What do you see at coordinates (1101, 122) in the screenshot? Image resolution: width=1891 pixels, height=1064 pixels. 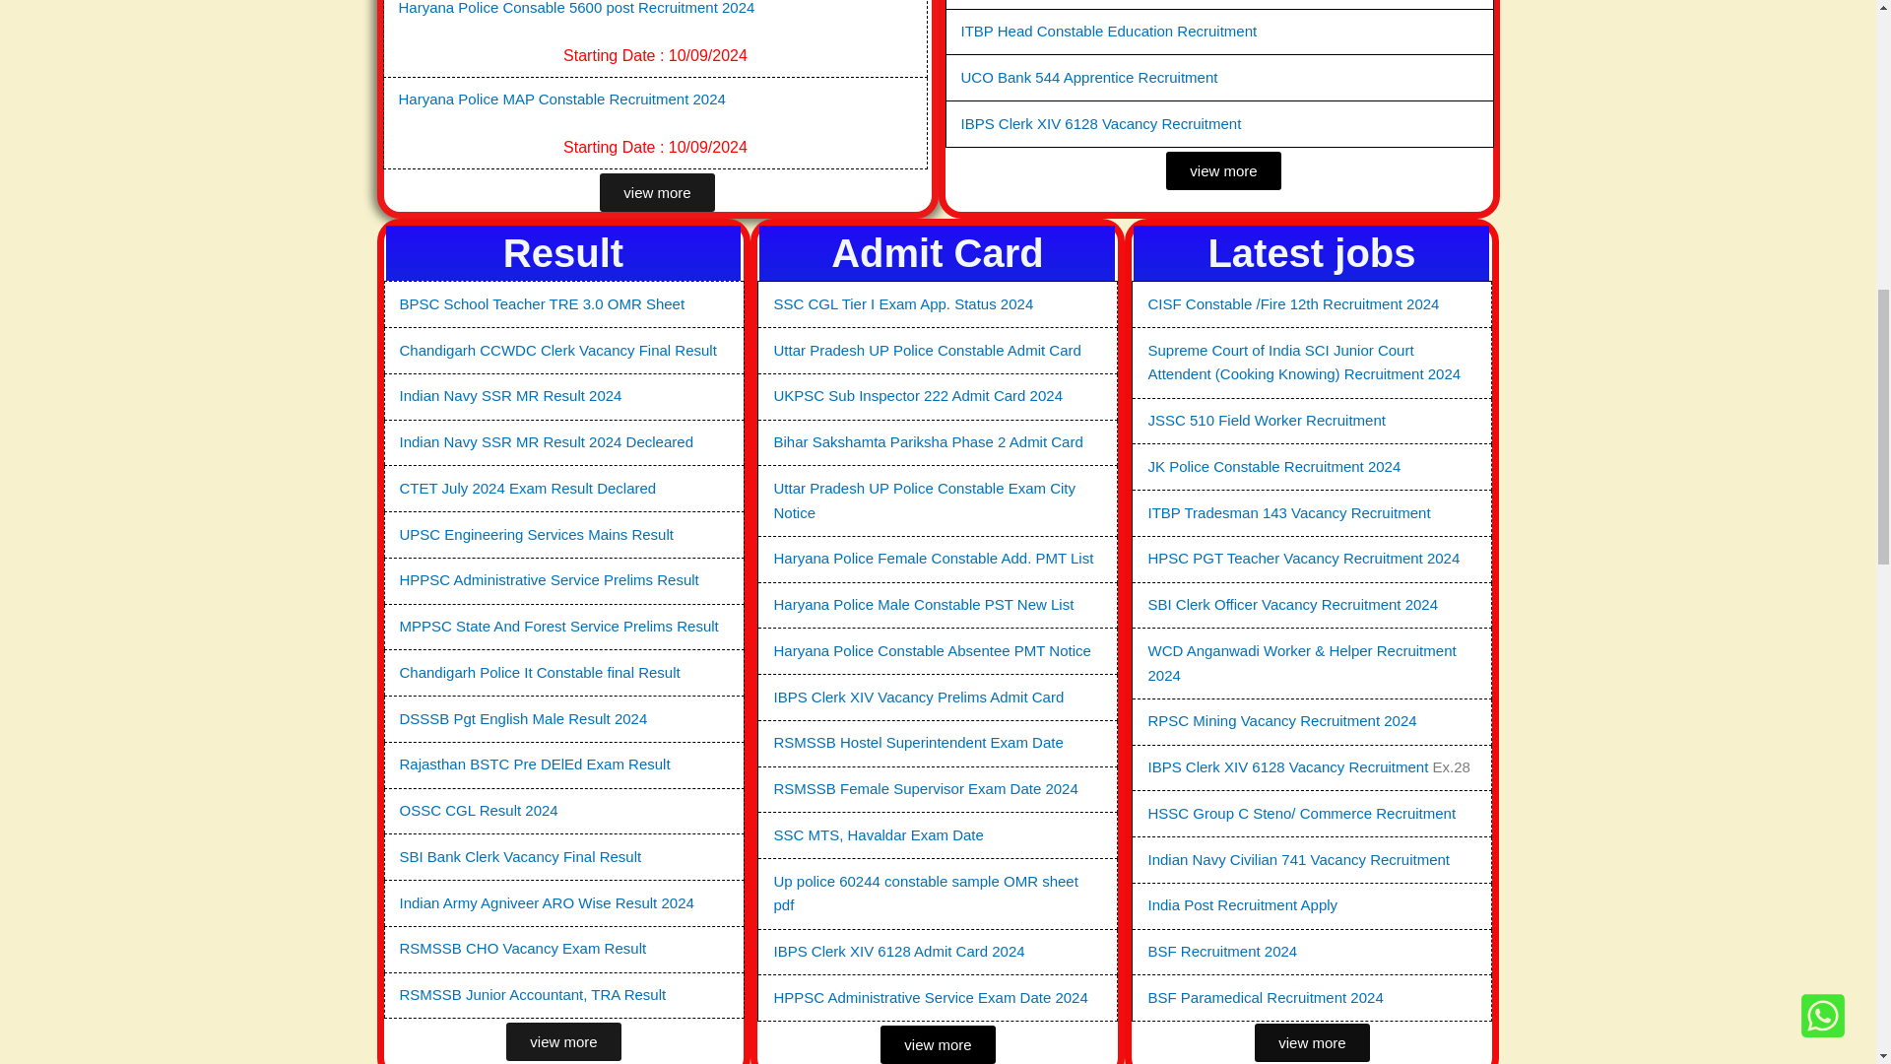 I see `IBPS Clerk XIV 6128 Vacancy Recruitment` at bounding box center [1101, 122].